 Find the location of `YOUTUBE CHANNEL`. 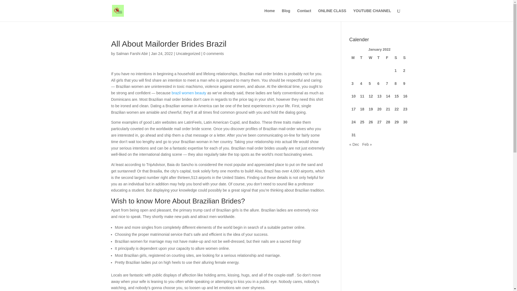

YOUTUBE CHANNEL is located at coordinates (372, 15).